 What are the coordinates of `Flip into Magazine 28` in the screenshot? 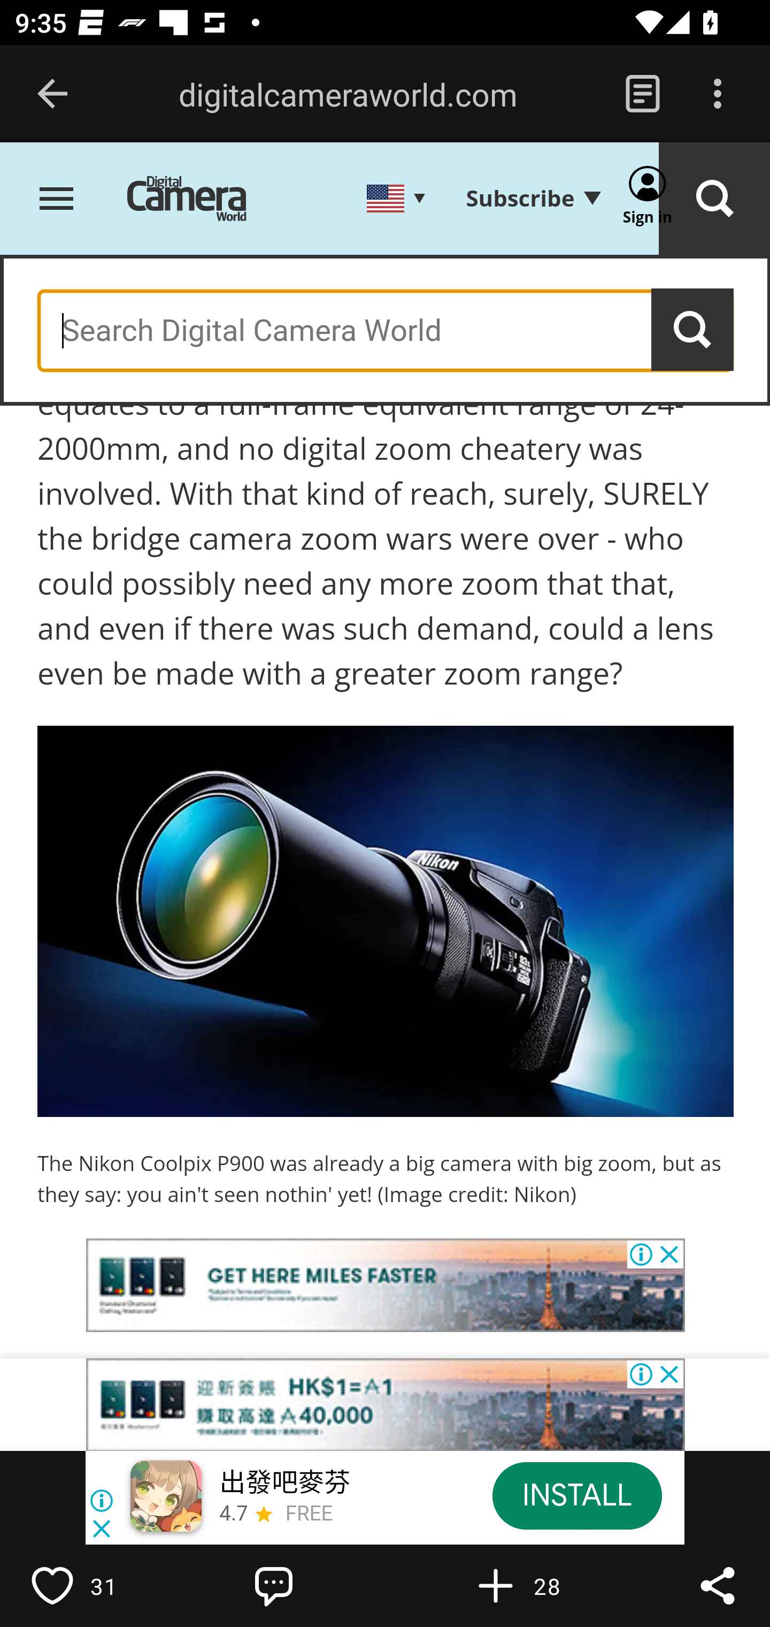 It's located at (540, 1585).